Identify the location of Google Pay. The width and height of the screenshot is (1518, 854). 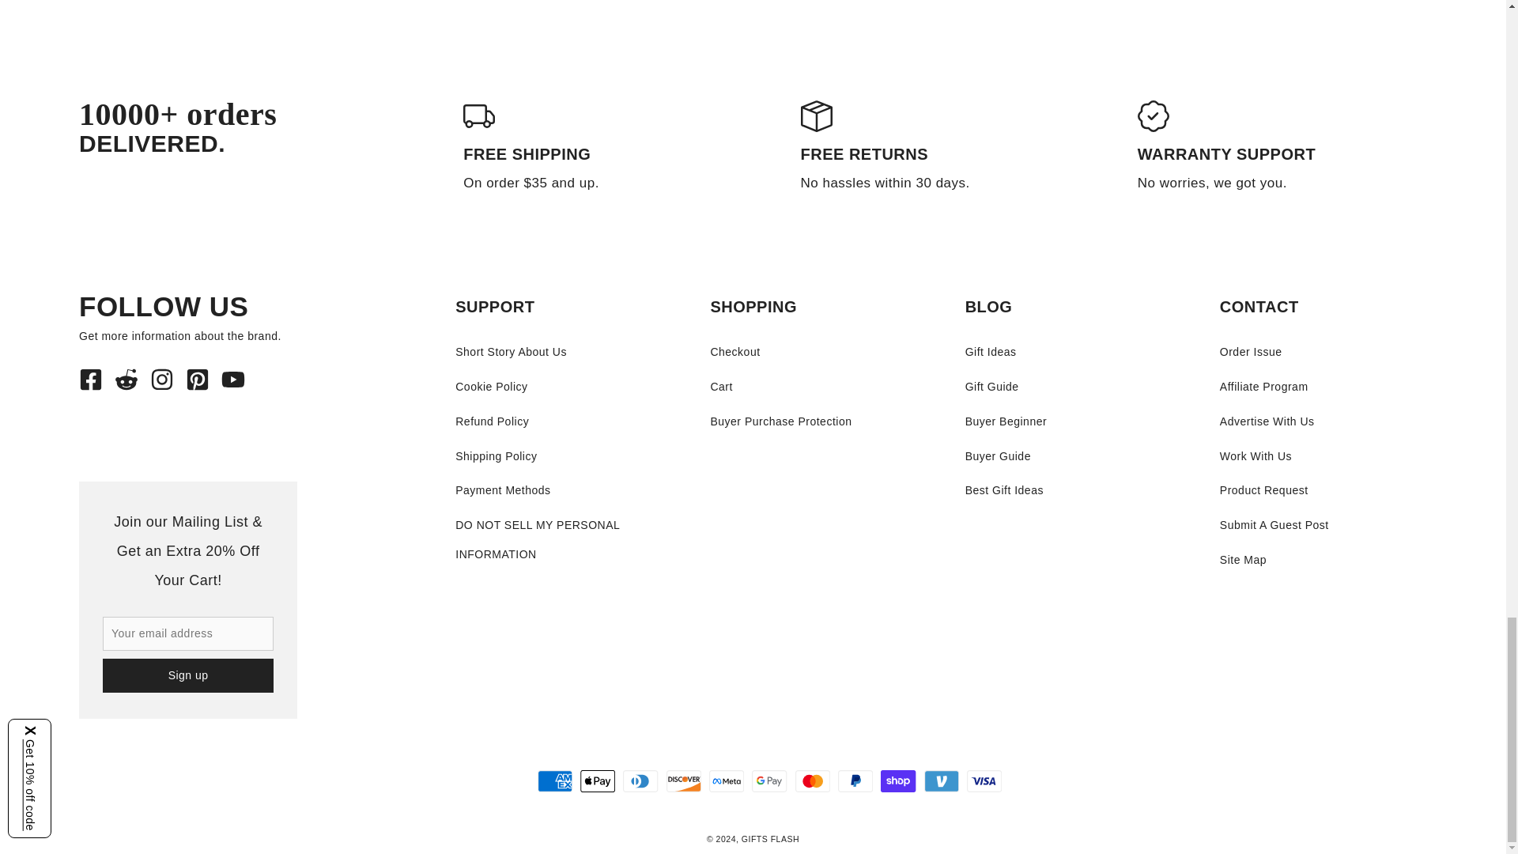
(768, 781).